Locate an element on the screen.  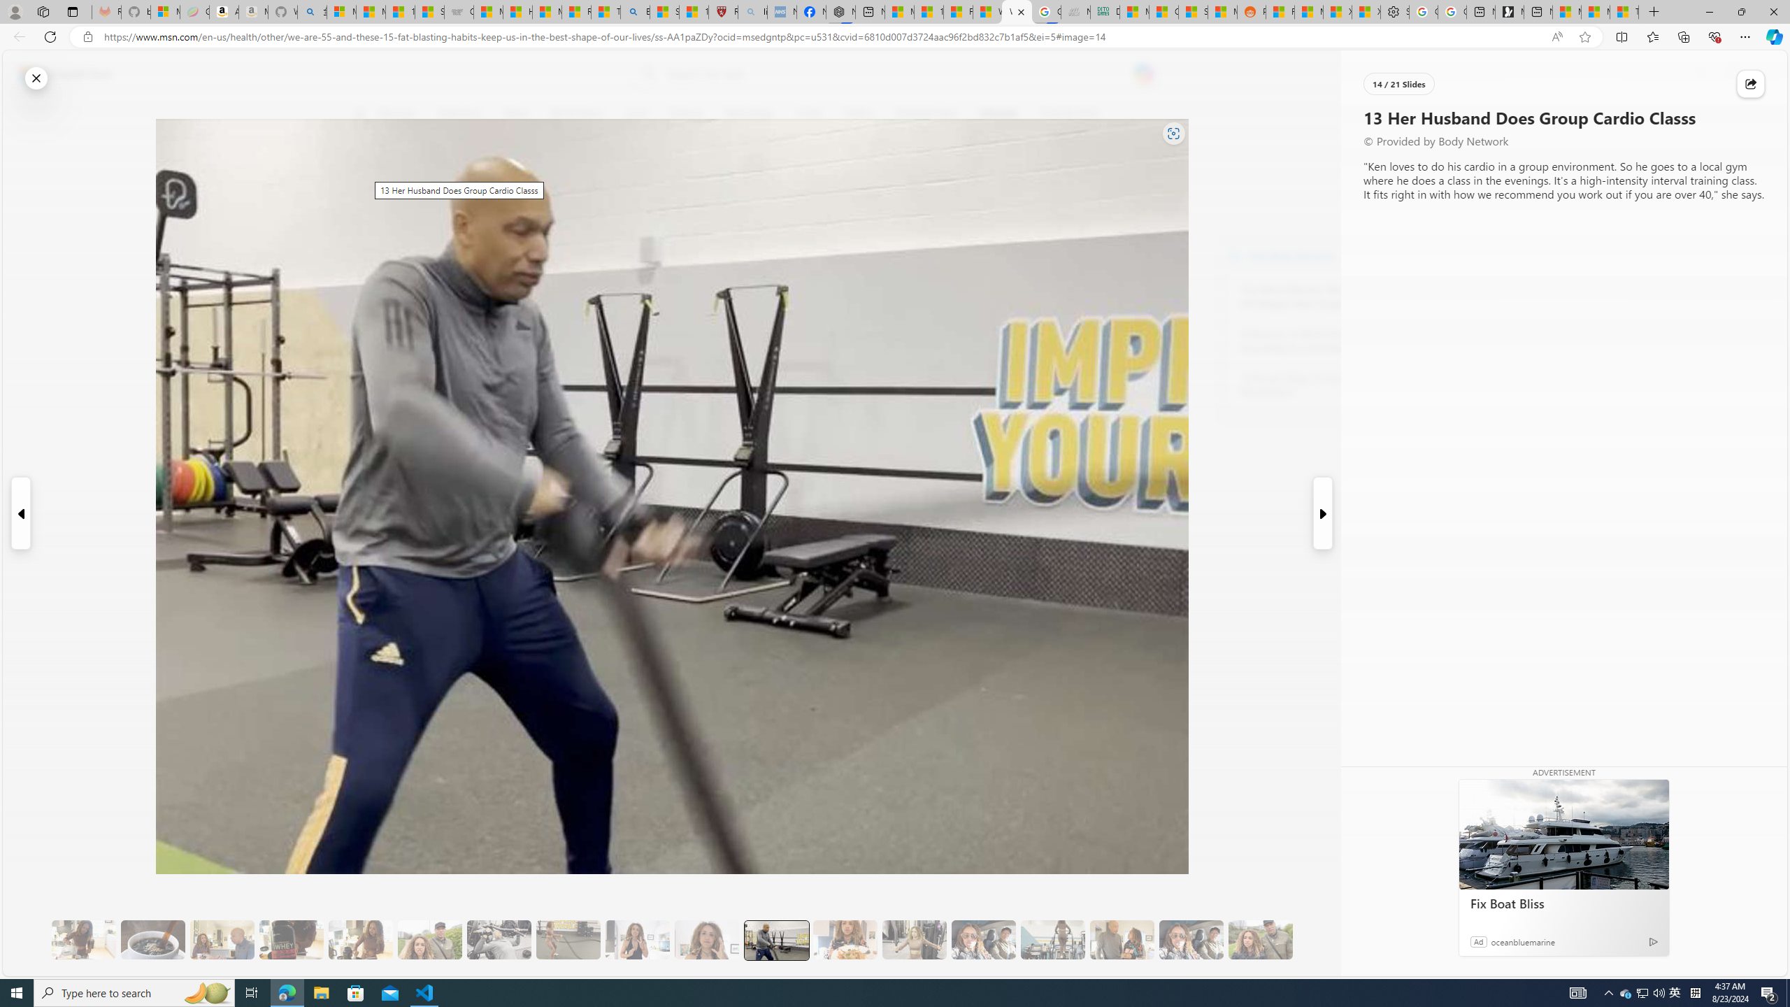
Previous Slide is located at coordinates (20, 513).